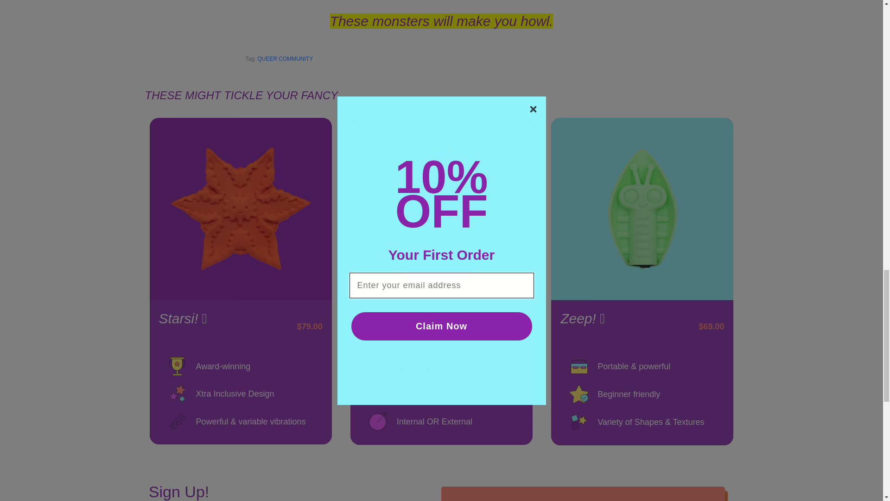 The height and width of the screenshot is (501, 890). What do you see at coordinates (285, 58) in the screenshot?
I see `Show articles tagged queer community` at bounding box center [285, 58].